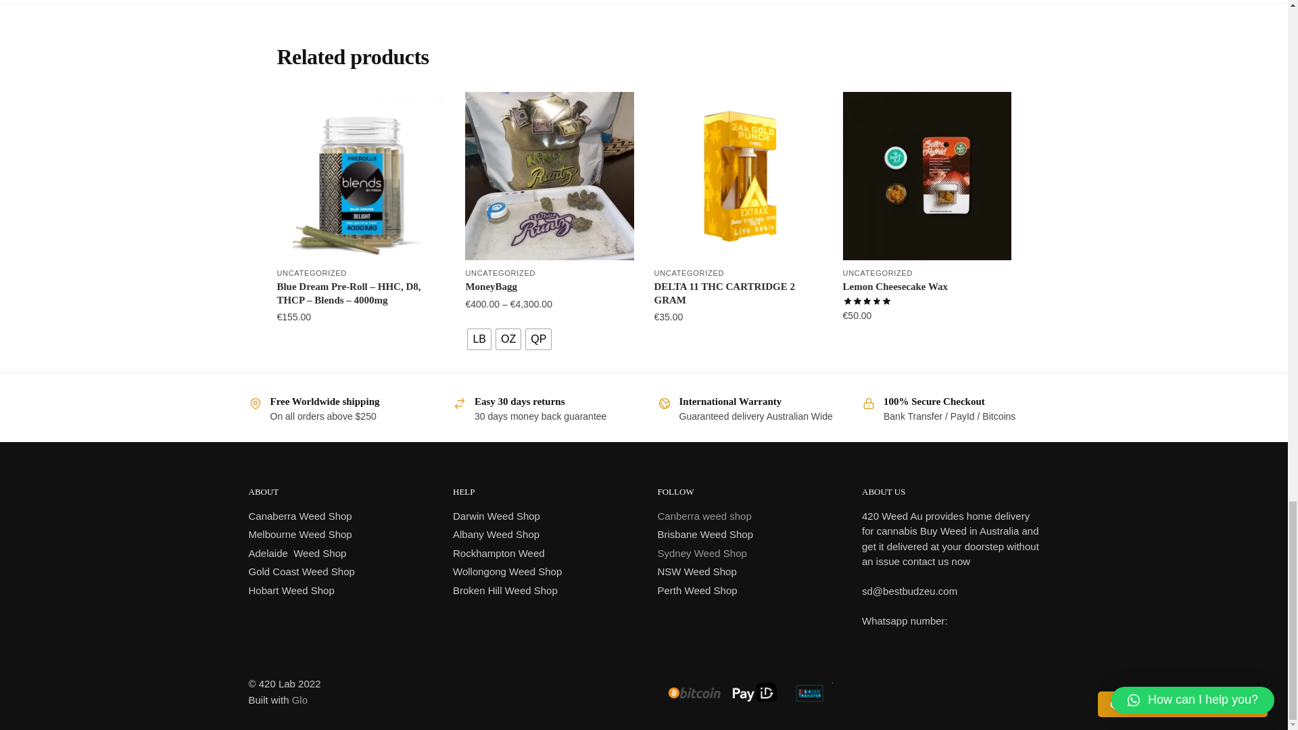 The image size is (1298, 730). Describe the element at coordinates (538, 339) in the screenshot. I see `QP` at that location.